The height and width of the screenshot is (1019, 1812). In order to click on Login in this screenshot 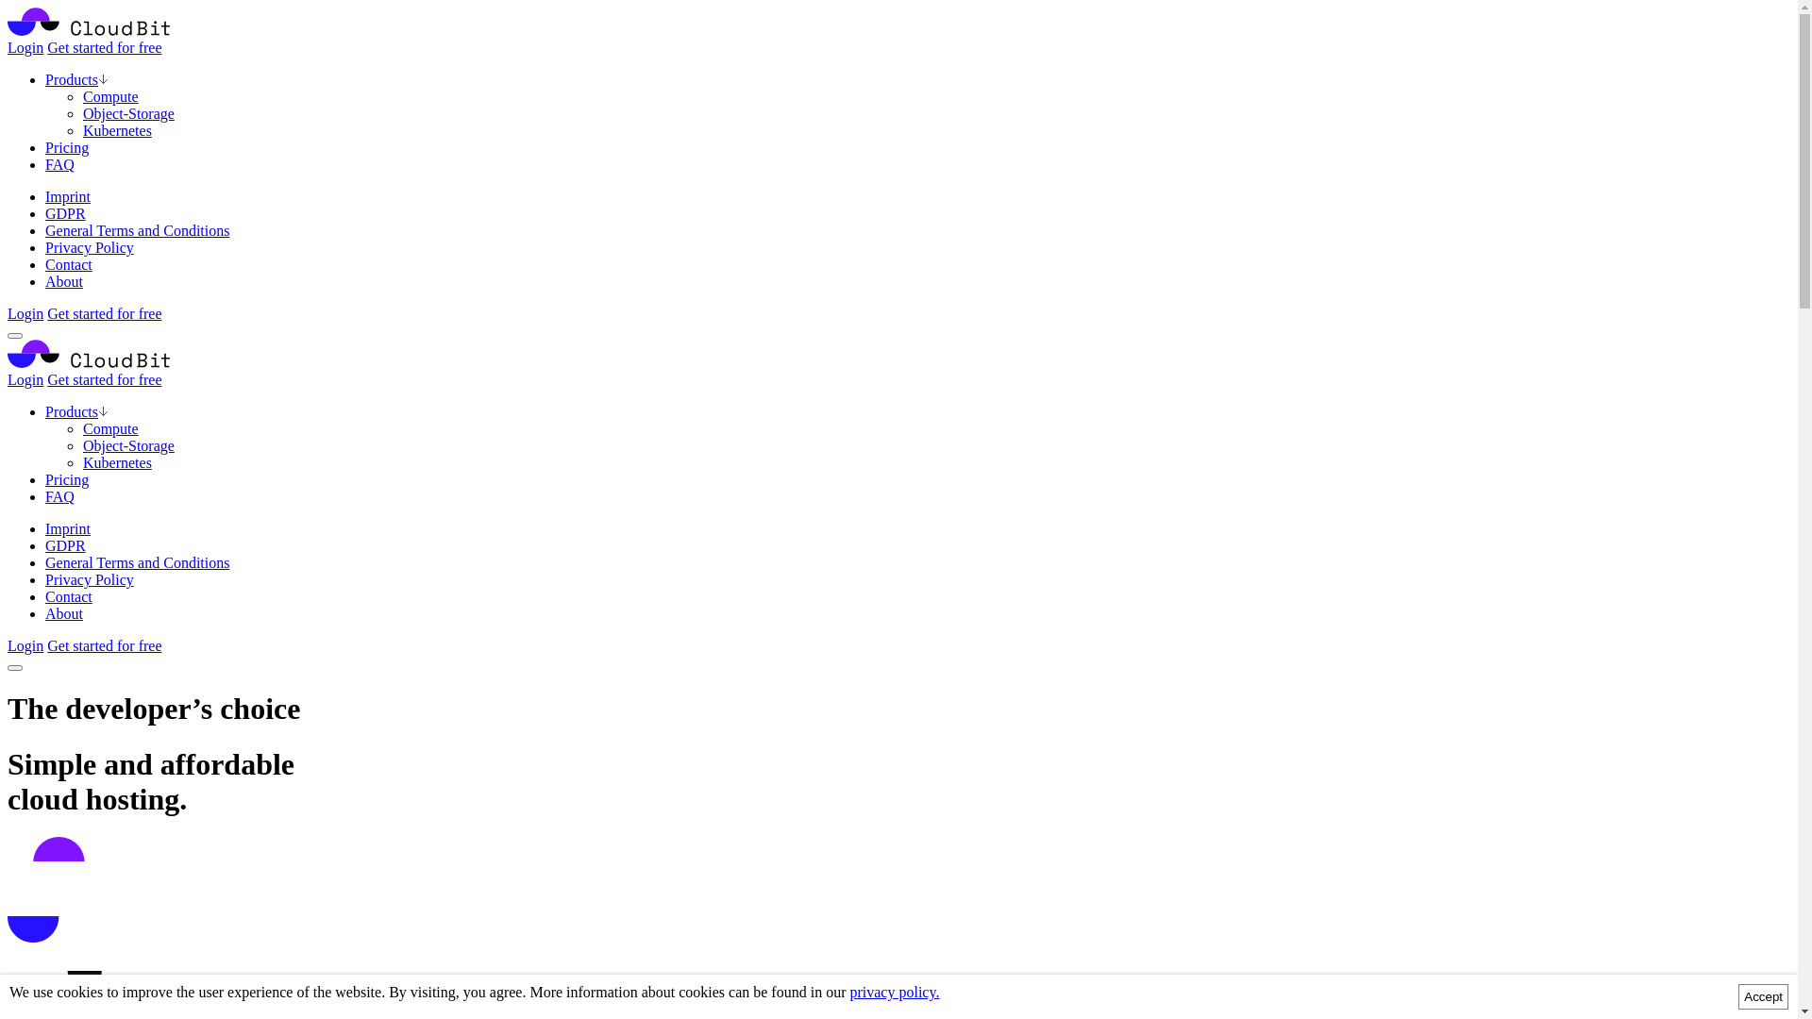, I will do `click(25, 313)`.